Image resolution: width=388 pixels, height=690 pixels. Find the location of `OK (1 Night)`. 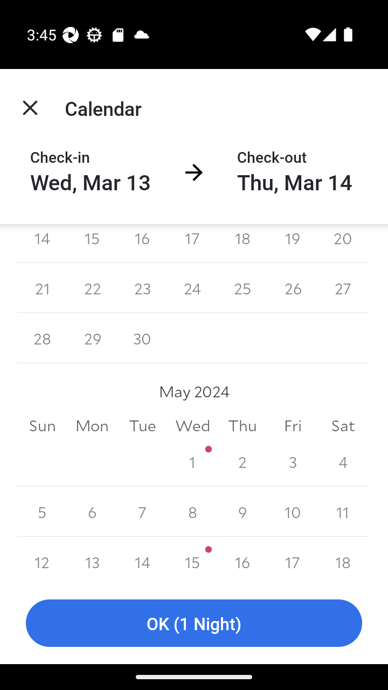

OK (1 Night) is located at coordinates (194, 623).